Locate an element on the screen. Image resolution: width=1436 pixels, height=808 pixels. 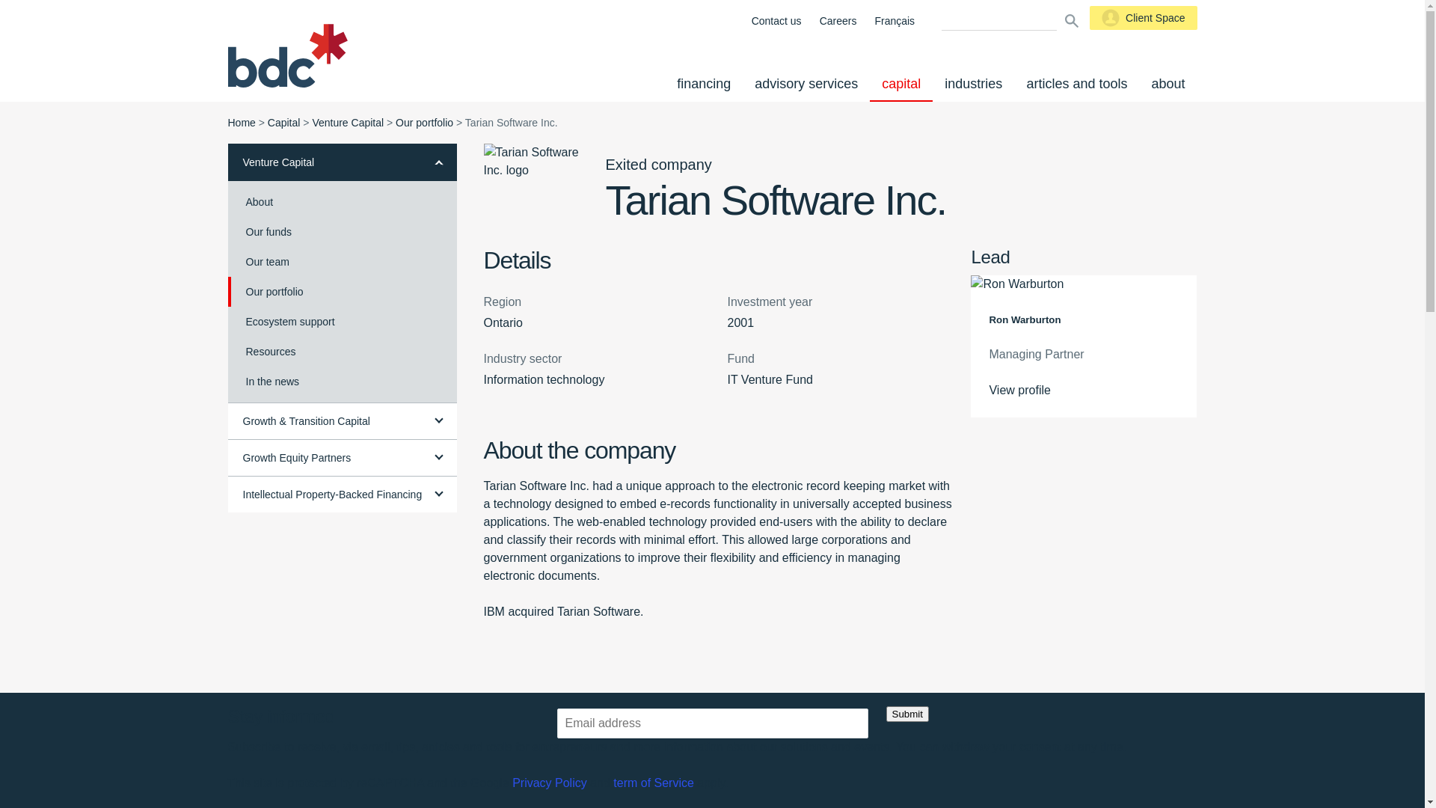
Careers is located at coordinates (838, 21).